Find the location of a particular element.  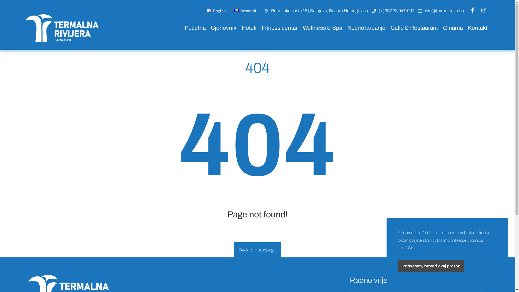

Wellness & Spa is located at coordinates (321, 28).